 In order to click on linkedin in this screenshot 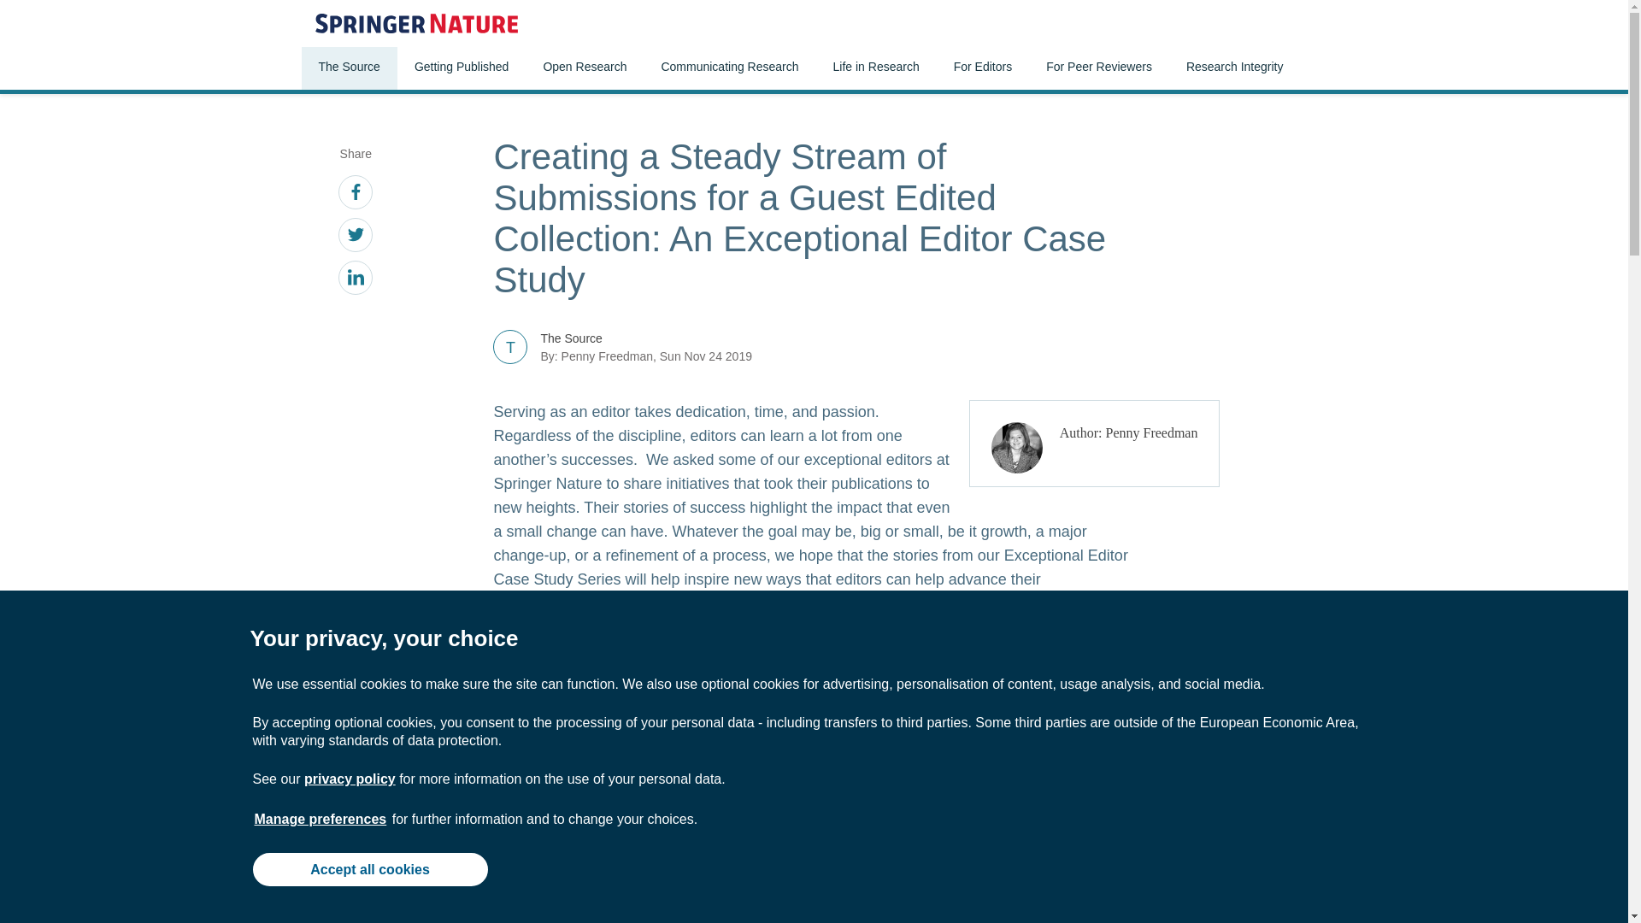, I will do `click(356, 280)`.